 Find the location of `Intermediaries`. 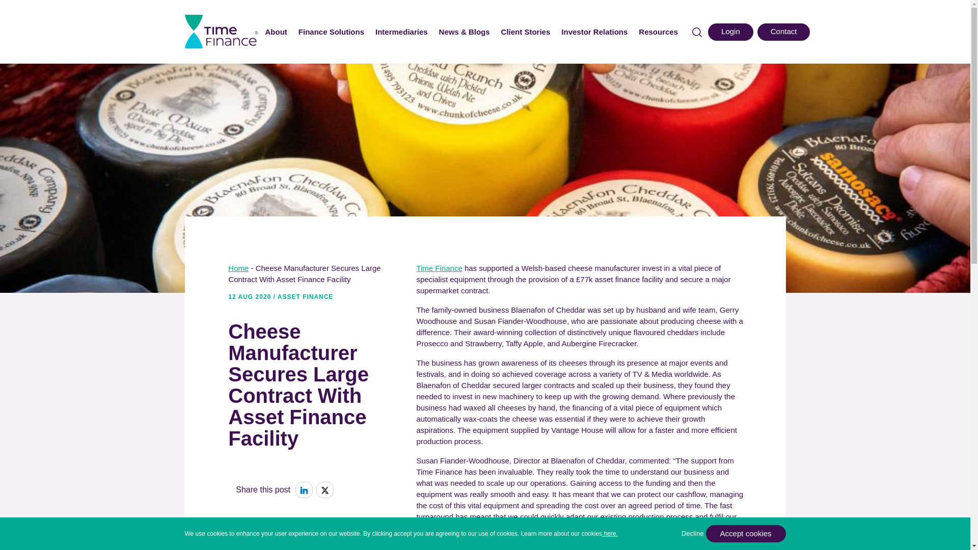

Intermediaries is located at coordinates (401, 32).